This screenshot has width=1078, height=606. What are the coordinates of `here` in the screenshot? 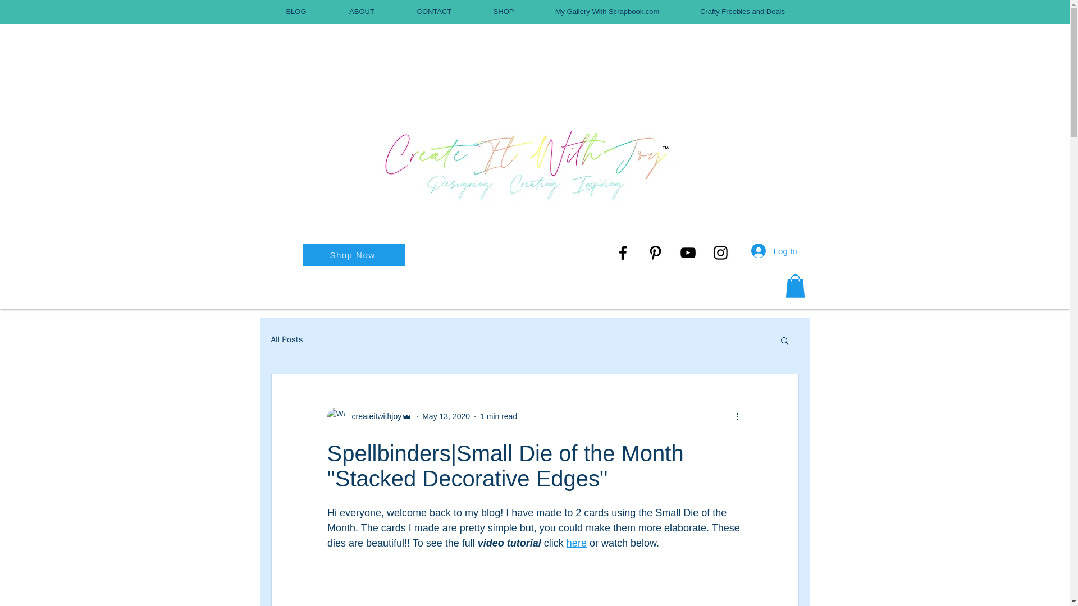 It's located at (576, 543).